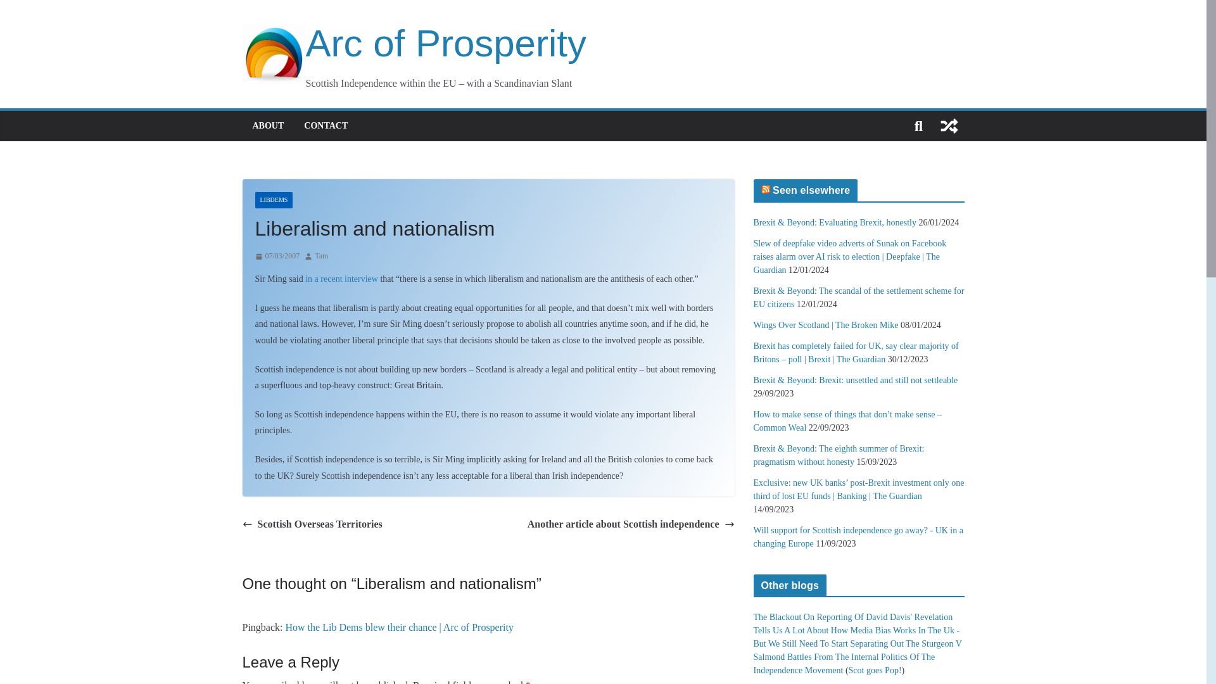 The image size is (1216, 684). What do you see at coordinates (267, 125) in the screenshot?
I see `ABOUT` at bounding box center [267, 125].